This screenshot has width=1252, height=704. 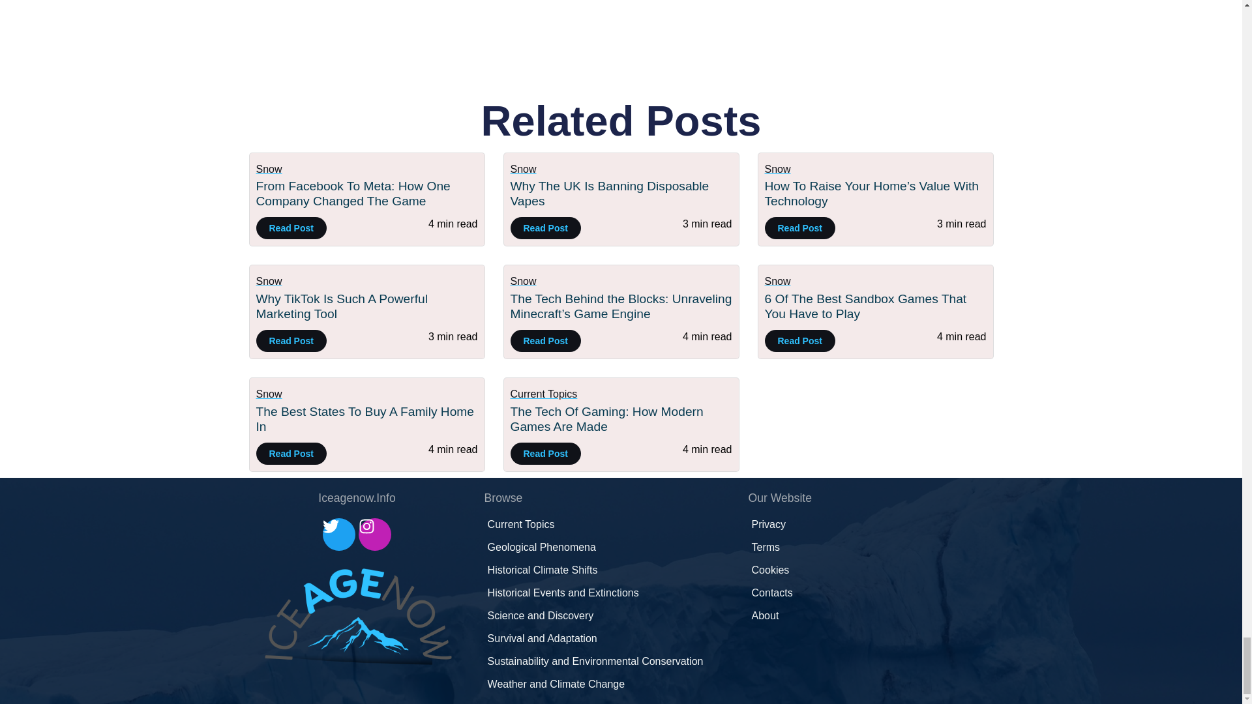 I want to click on From Facebook To Meta: How One Company Changed The Game, so click(x=352, y=193).